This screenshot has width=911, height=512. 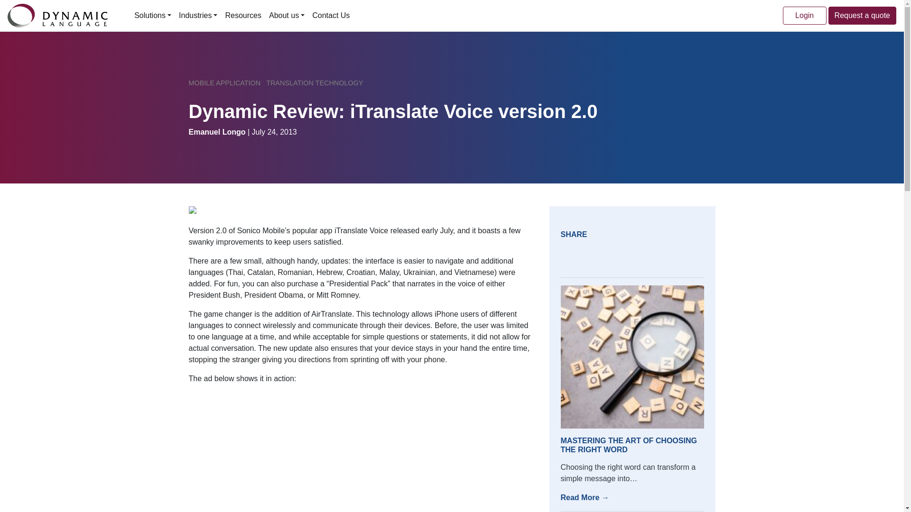 I want to click on About us, so click(x=287, y=15).